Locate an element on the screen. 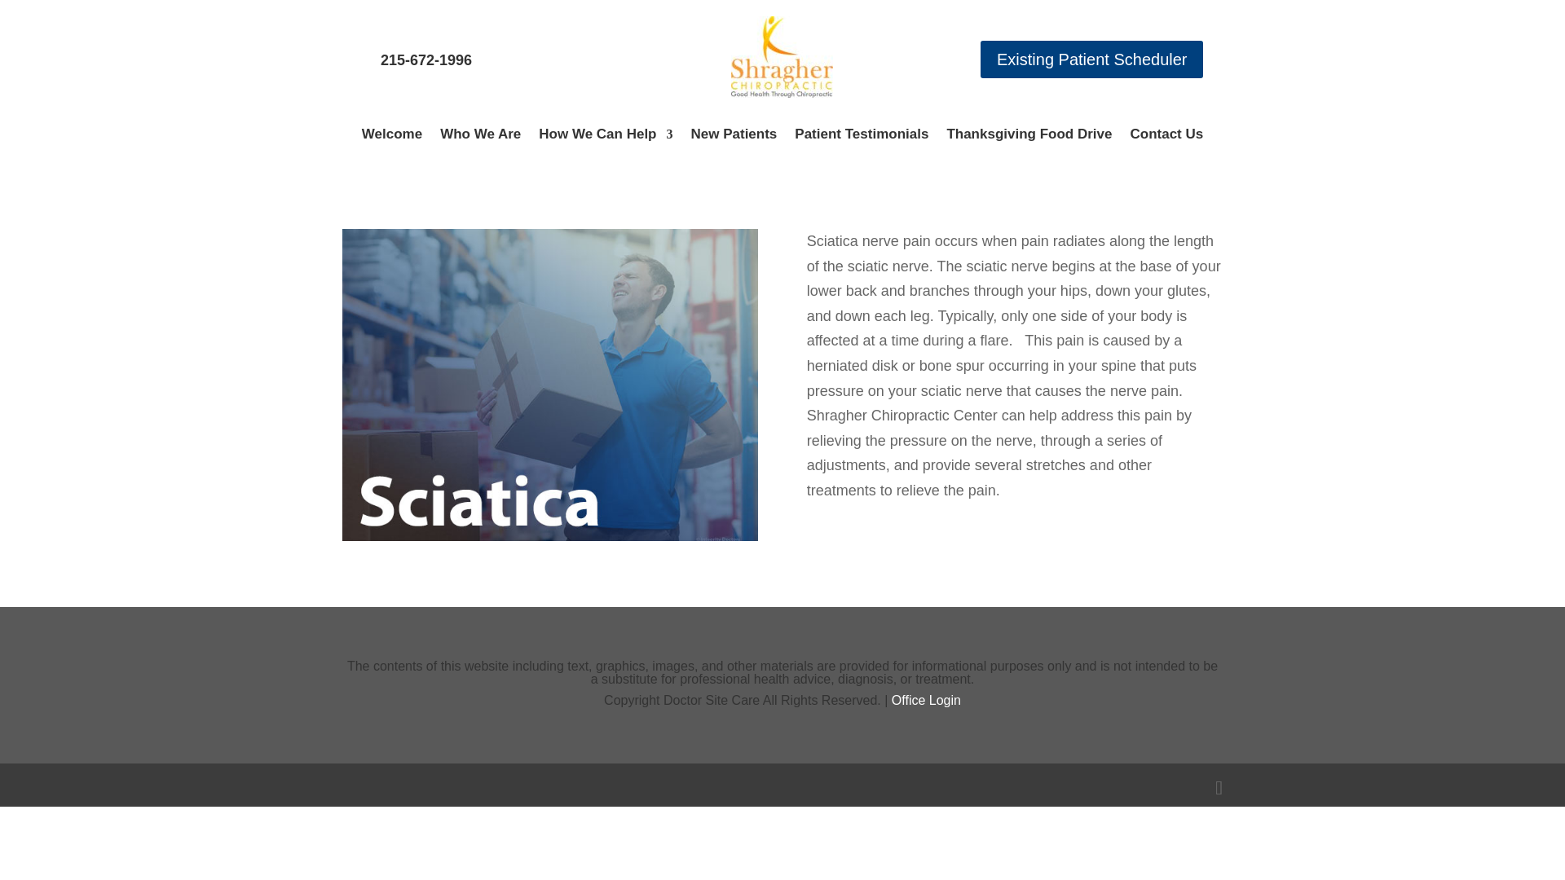 The height and width of the screenshot is (880, 1565). Contact Us is located at coordinates (1166, 137).